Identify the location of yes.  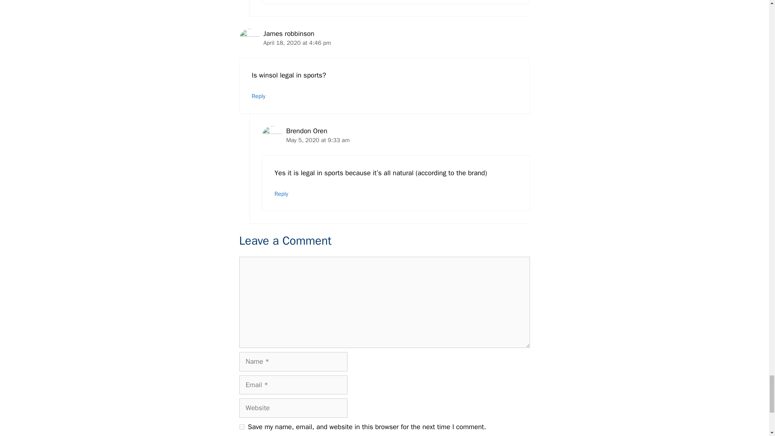
(241, 426).